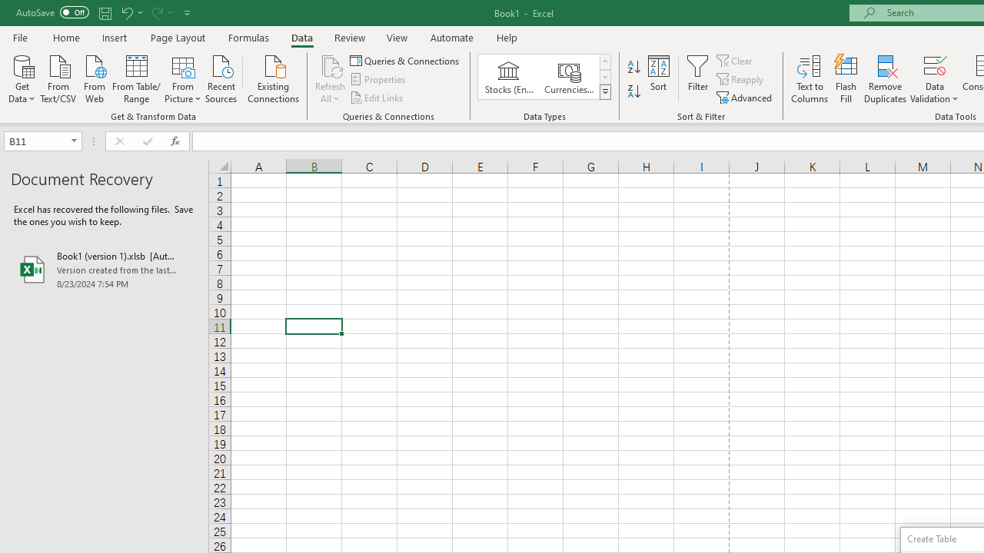 This screenshot has width=984, height=553. Describe the element at coordinates (452, 37) in the screenshot. I see `Automate` at that location.